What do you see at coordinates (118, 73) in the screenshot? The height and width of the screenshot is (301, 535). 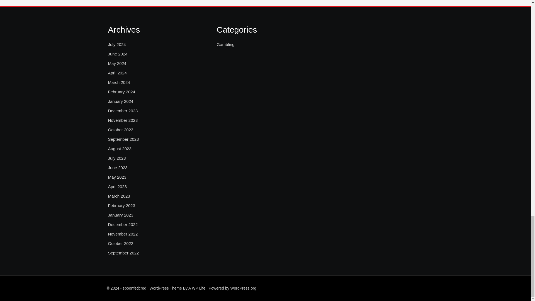 I see `April 2024` at bounding box center [118, 73].